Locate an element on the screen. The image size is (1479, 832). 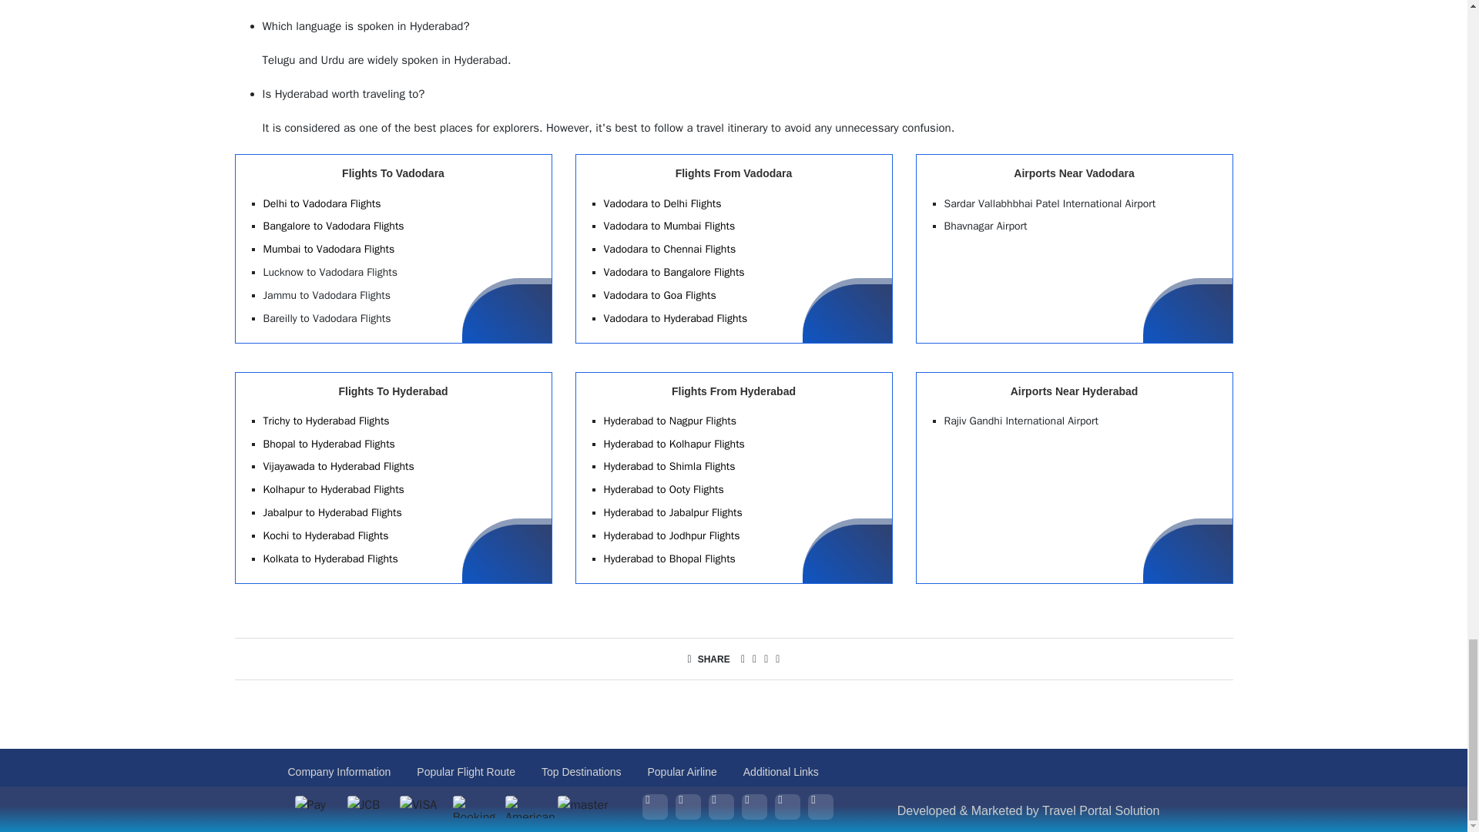
Delhi to Vadodara Flights is located at coordinates (322, 203).